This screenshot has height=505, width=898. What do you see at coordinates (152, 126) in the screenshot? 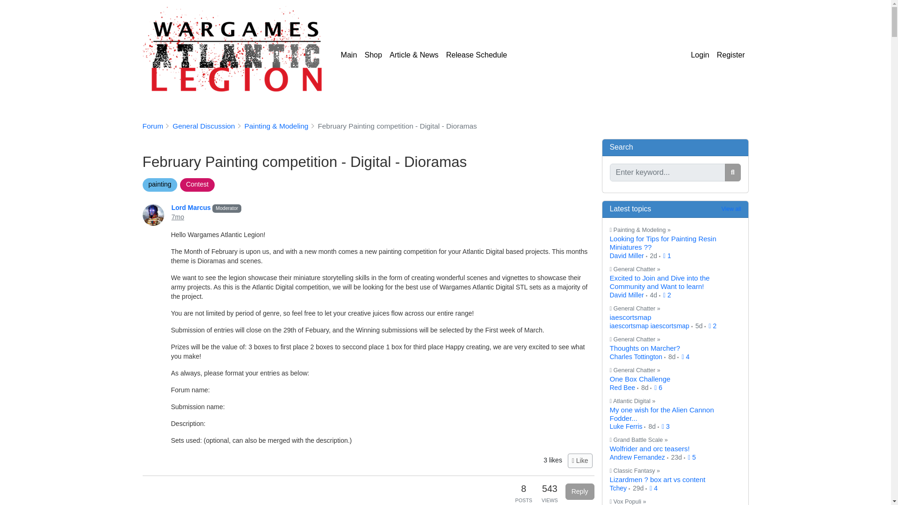
I see `Forum` at bounding box center [152, 126].